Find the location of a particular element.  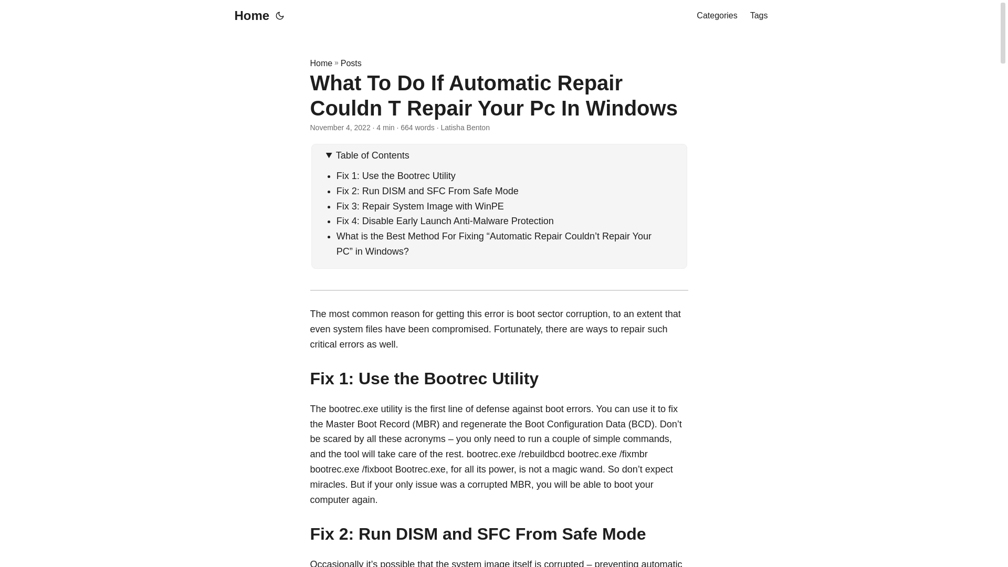

Home is located at coordinates (249, 16).